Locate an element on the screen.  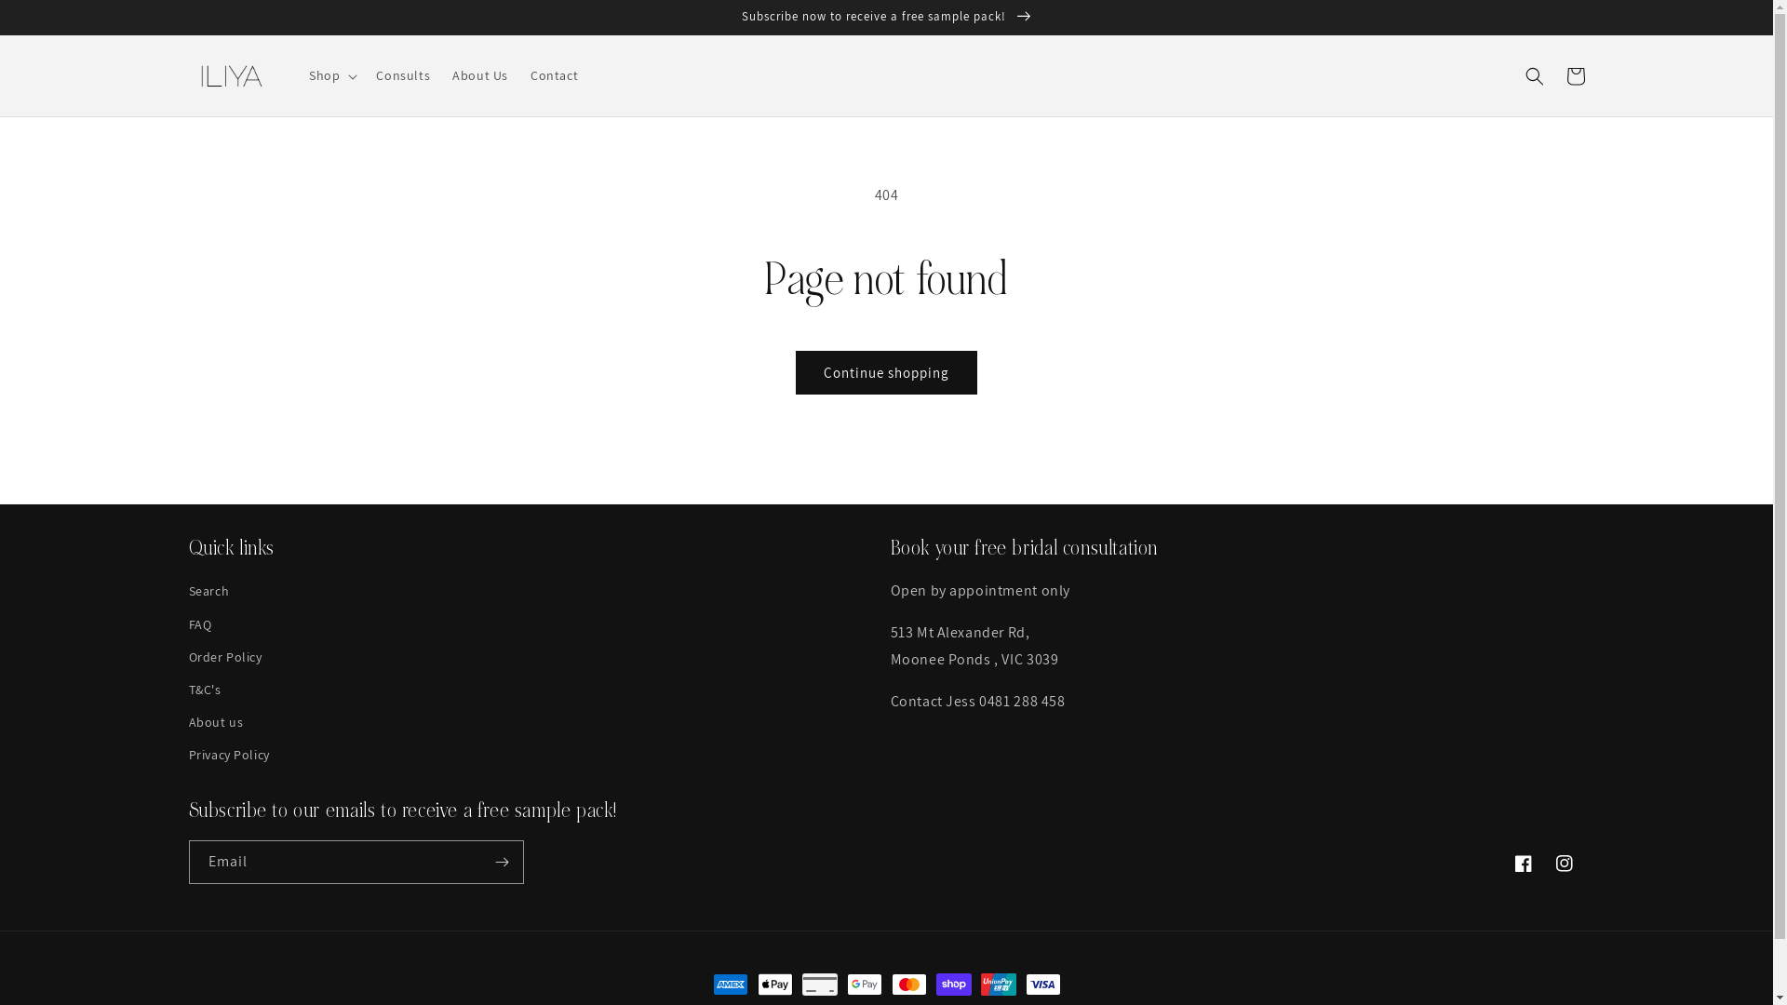
Search is located at coordinates (208, 594).